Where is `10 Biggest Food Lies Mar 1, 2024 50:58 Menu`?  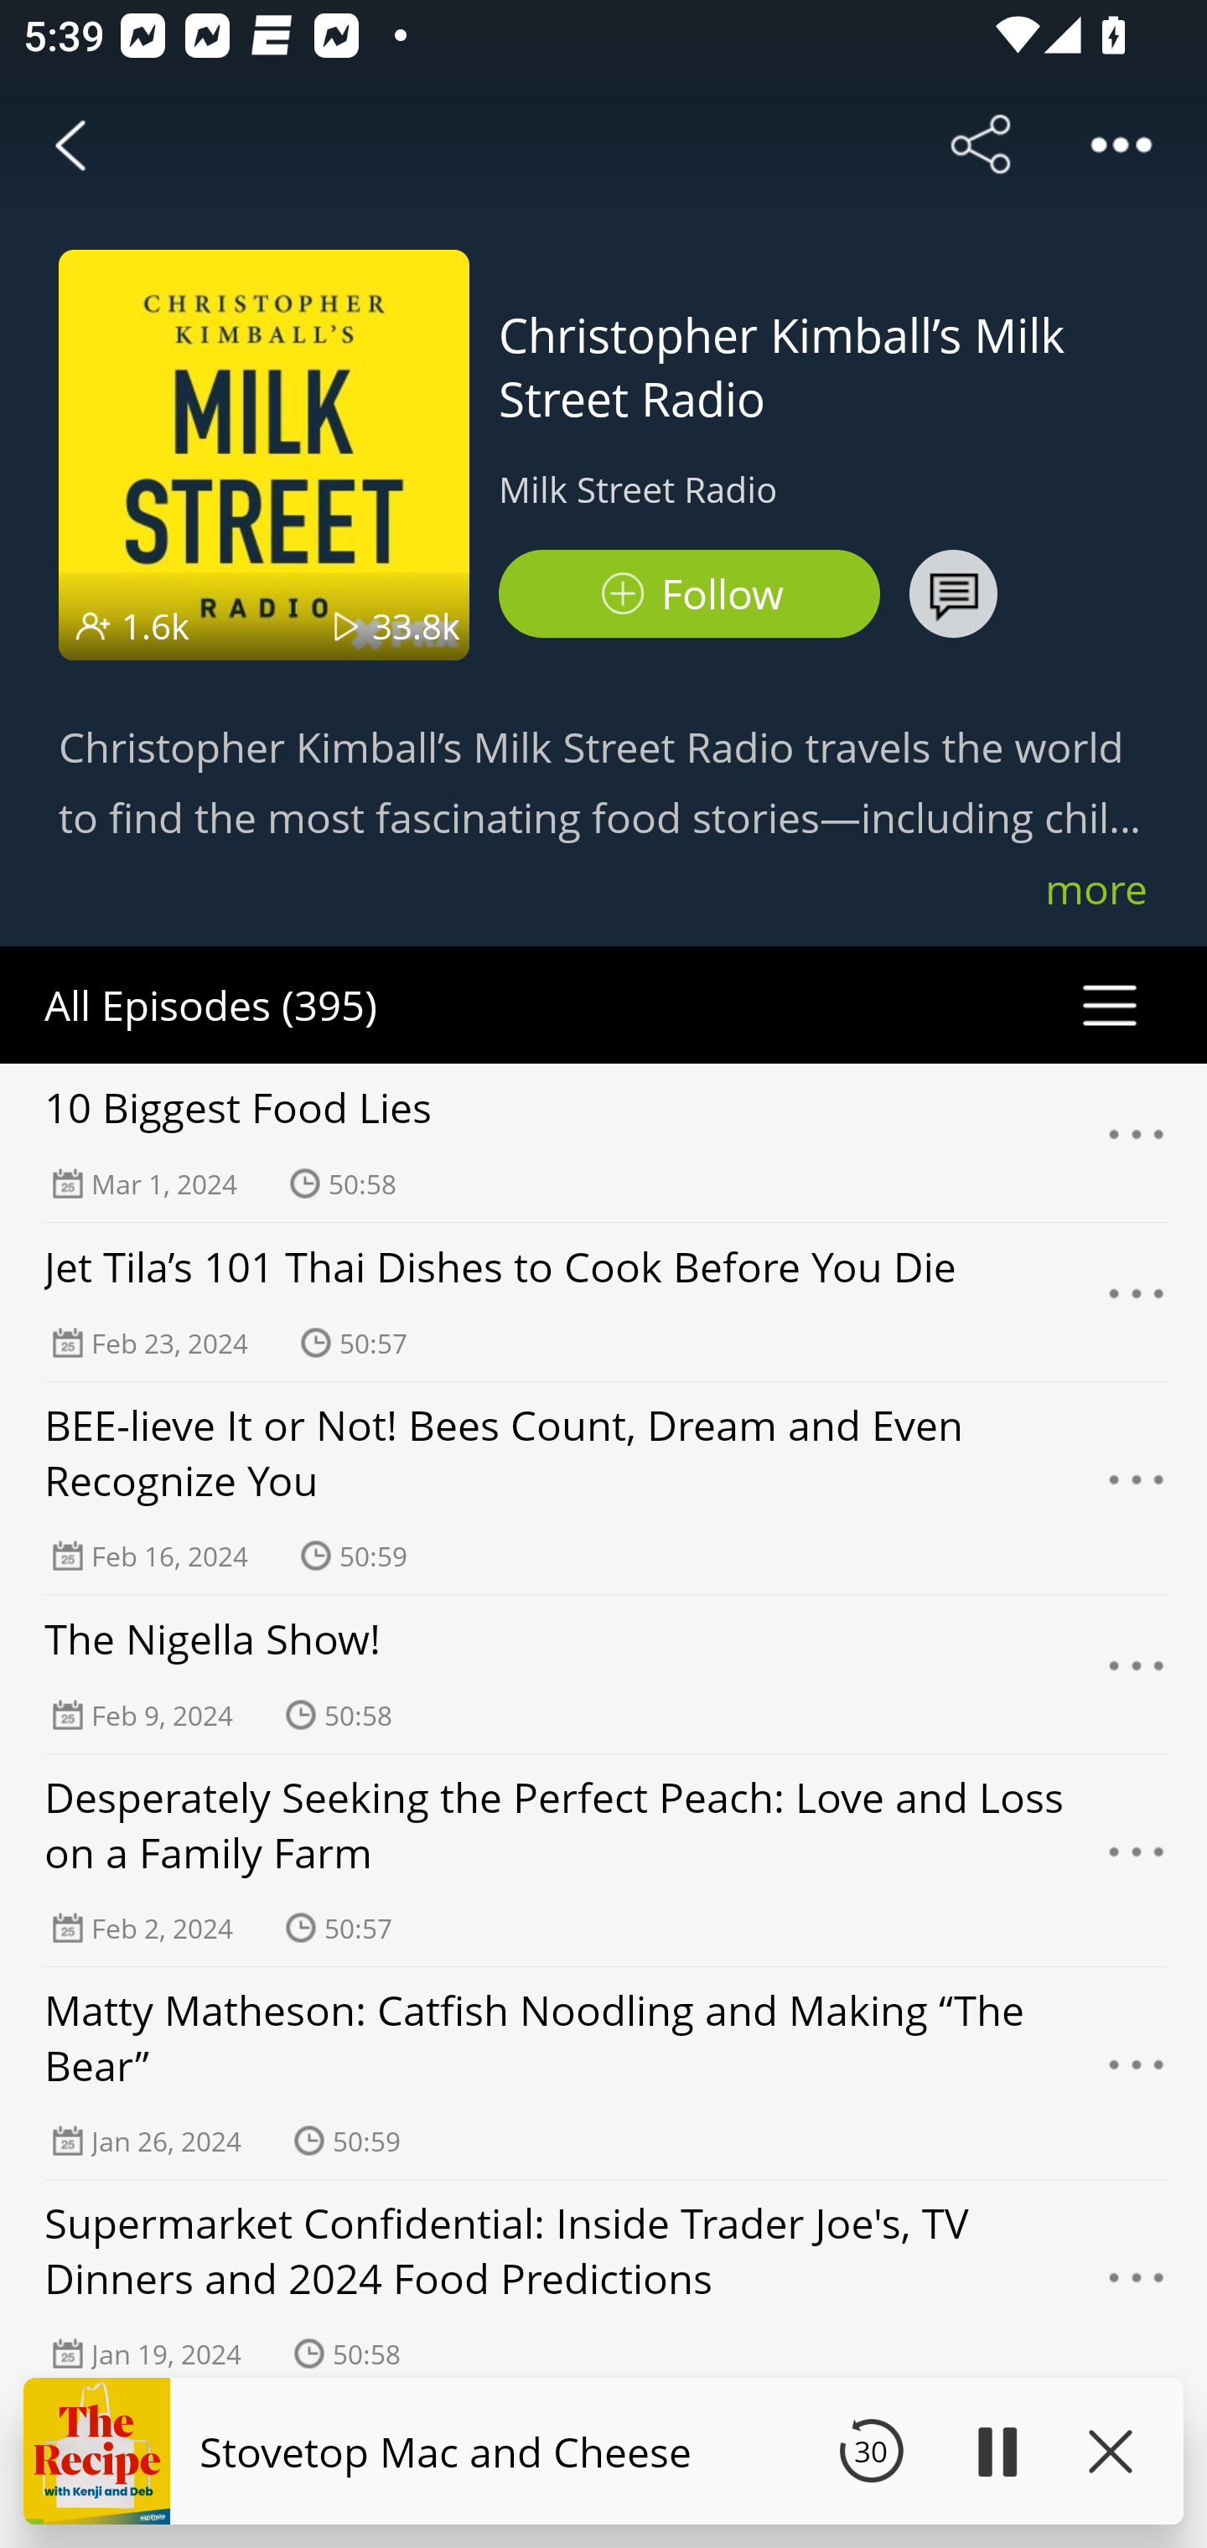 10 Biggest Food Lies Mar 1, 2024 50:58 Menu is located at coordinates (603, 1142).